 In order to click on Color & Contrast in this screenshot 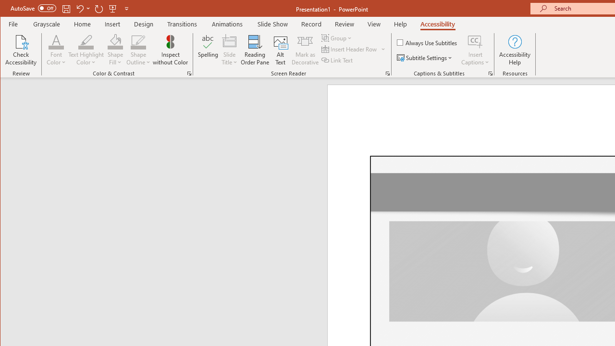, I will do `click(189, 73)`.